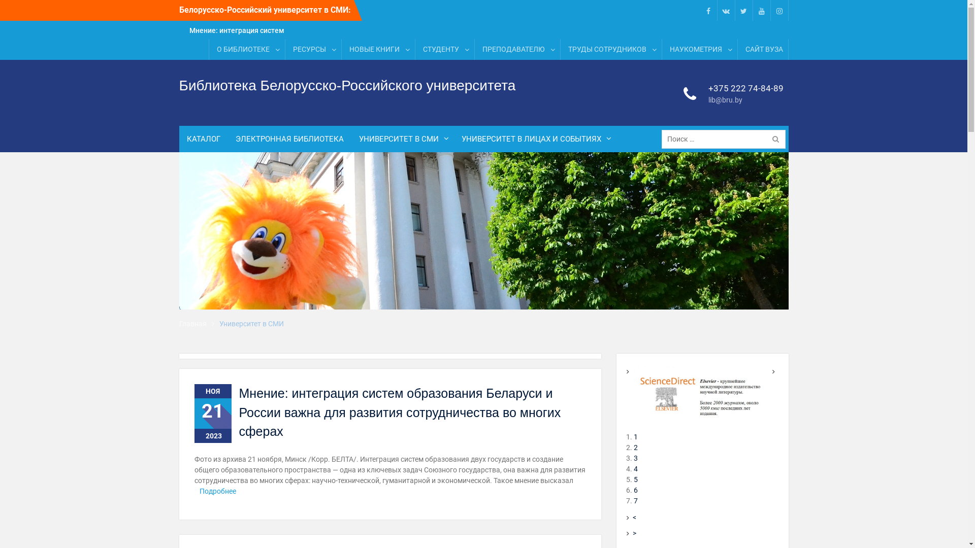  Describe the element at coordinates (708, 10) in the screenshot. I see `facebook` at that location.